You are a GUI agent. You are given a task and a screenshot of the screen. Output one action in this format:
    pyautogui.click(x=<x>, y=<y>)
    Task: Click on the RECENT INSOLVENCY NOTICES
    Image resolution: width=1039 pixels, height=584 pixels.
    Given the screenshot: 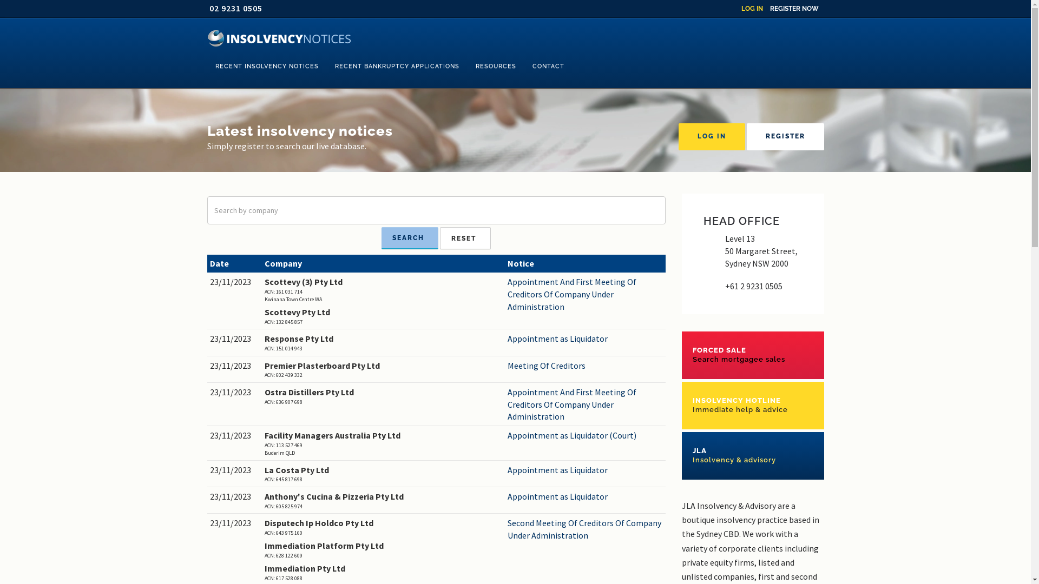 What is the action you would take?
    pyautogui.click(x=266, y=67)
    